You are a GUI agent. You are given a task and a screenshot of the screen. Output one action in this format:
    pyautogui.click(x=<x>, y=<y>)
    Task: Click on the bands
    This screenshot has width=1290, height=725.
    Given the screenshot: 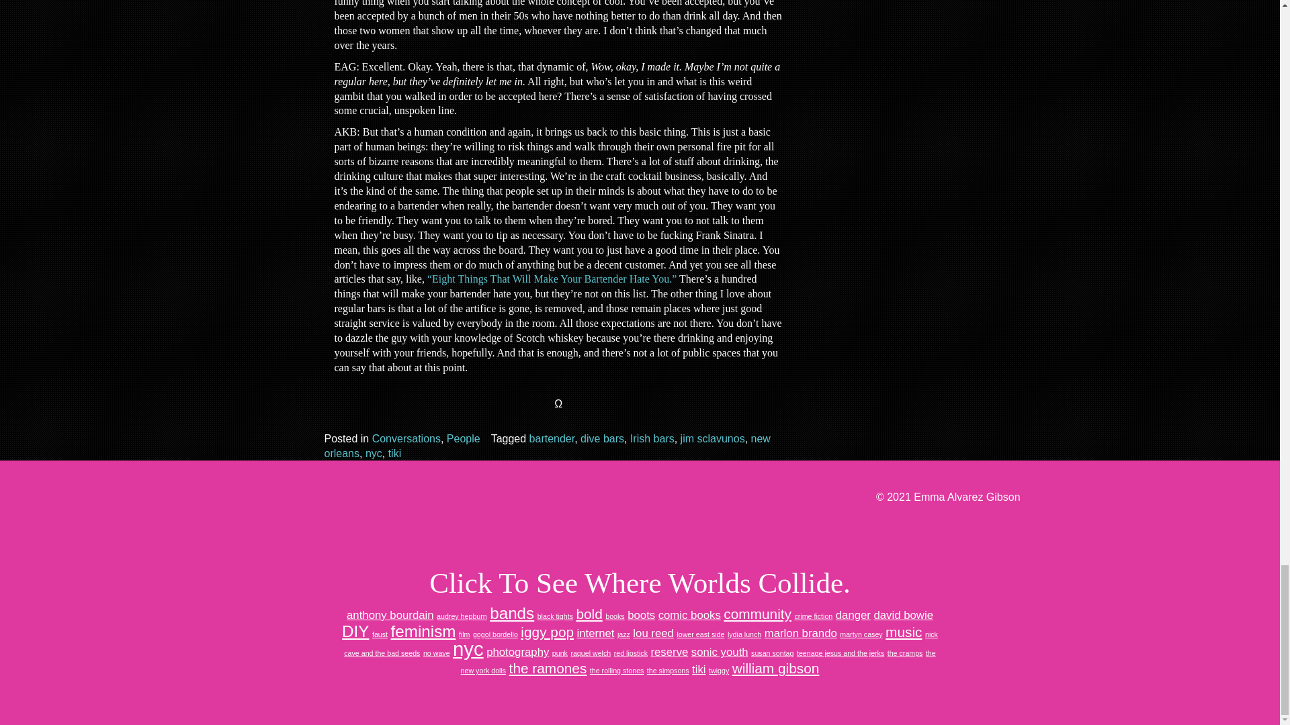 What is the action you would take?
    pyautogui.click(x=512, y=612)
    